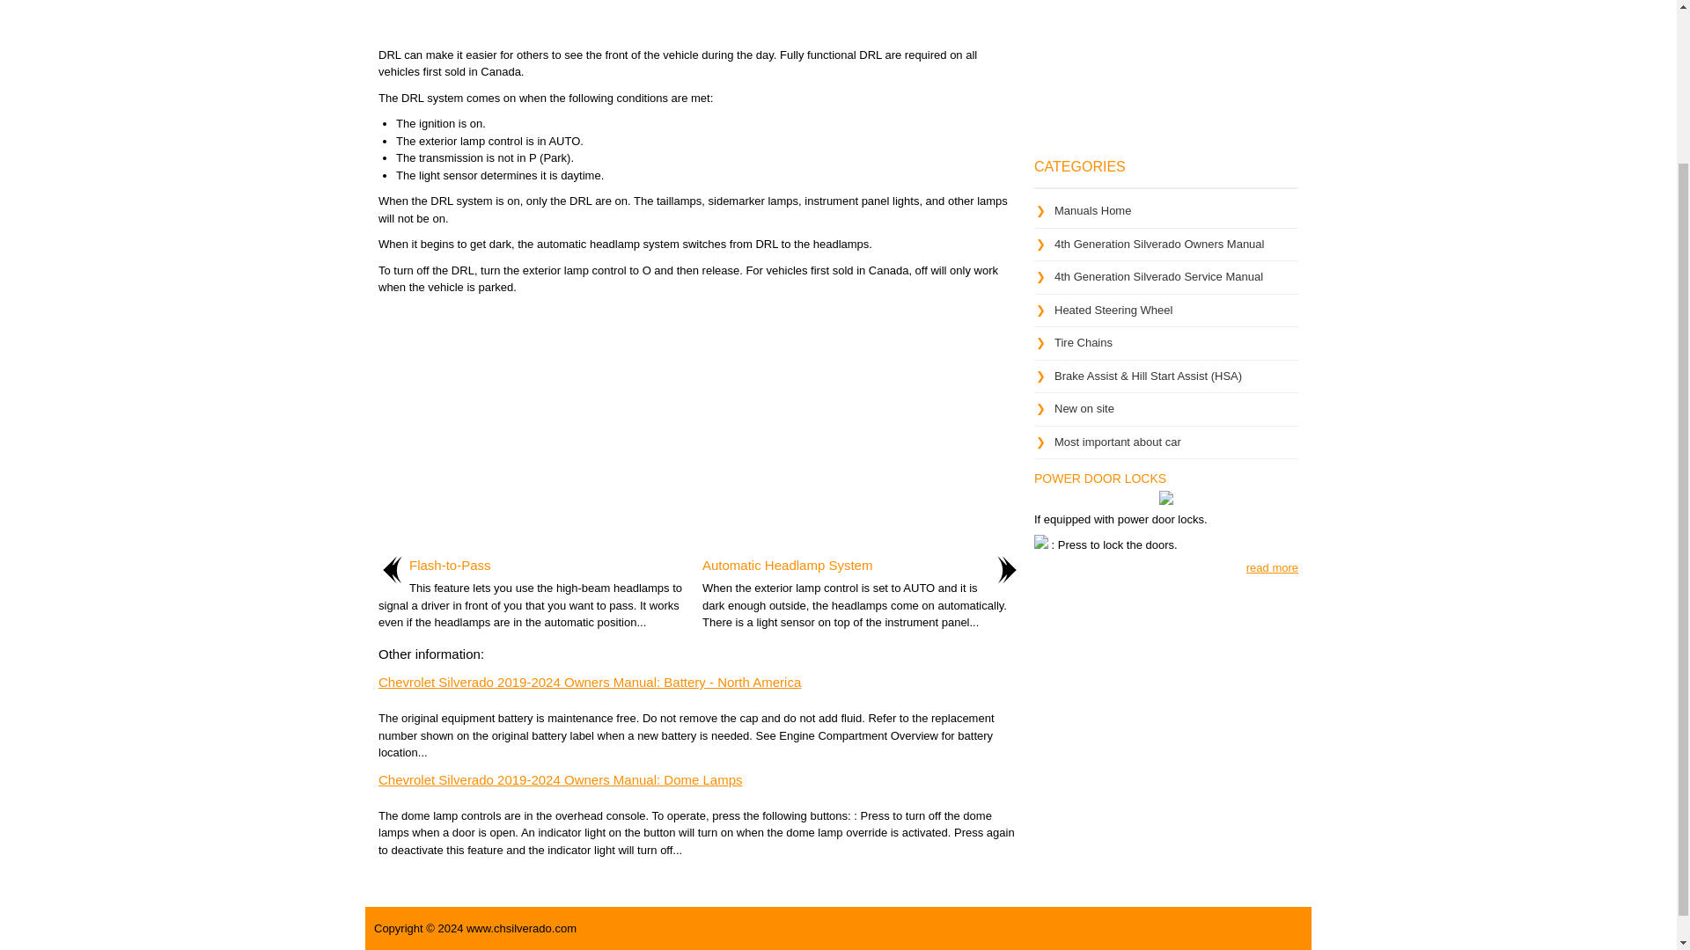 This screenshot has width=1690, height=950. What do you see at coordinates (1165, 281) in the screenshot?
I see `Chevrolet Silverado Service Manual` at bounding box center [1165, 281].